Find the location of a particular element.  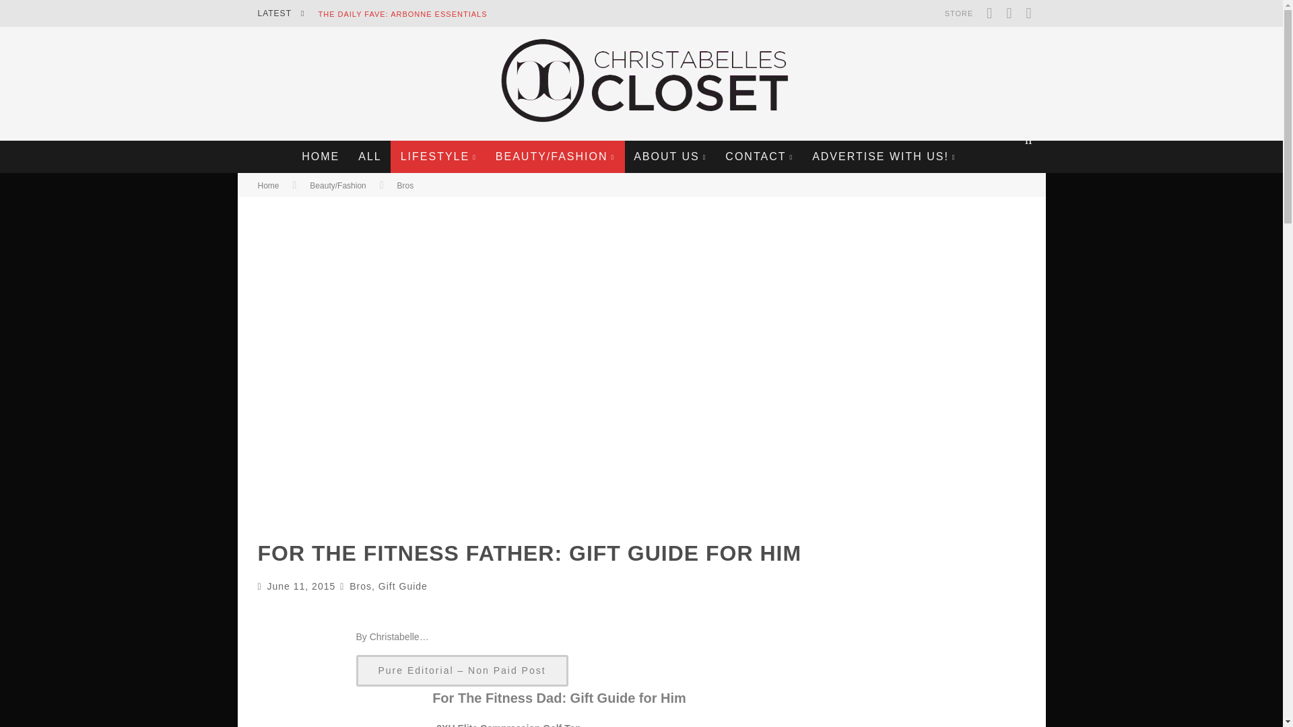

The Daily Fave: Arbonne Essentials is located at coordinates (403, 14).